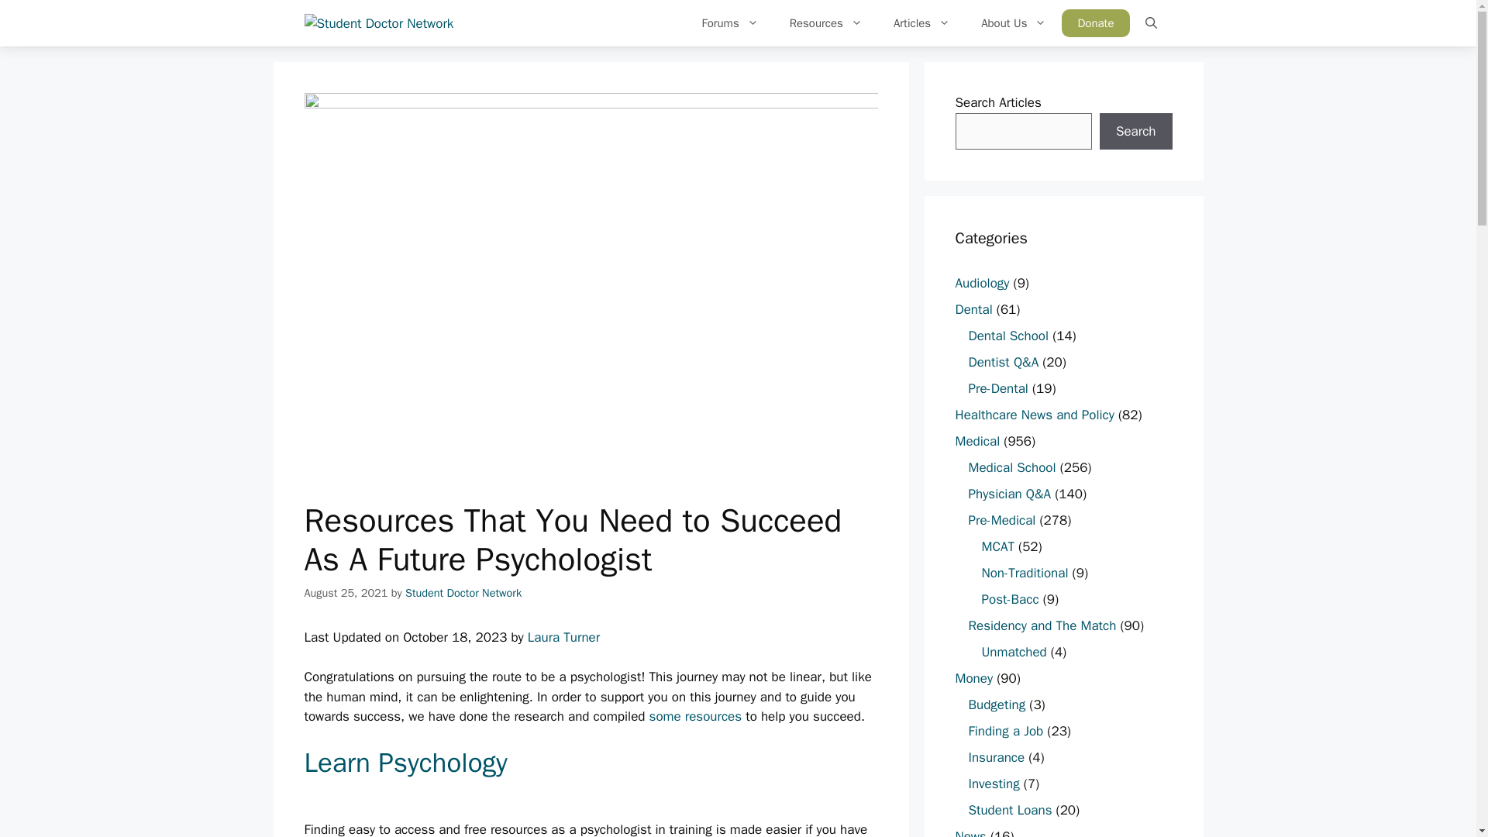  What do you see at coordinates (825, 23) in the screenshot?
I see `Resources` at bounding box center [825, 23].